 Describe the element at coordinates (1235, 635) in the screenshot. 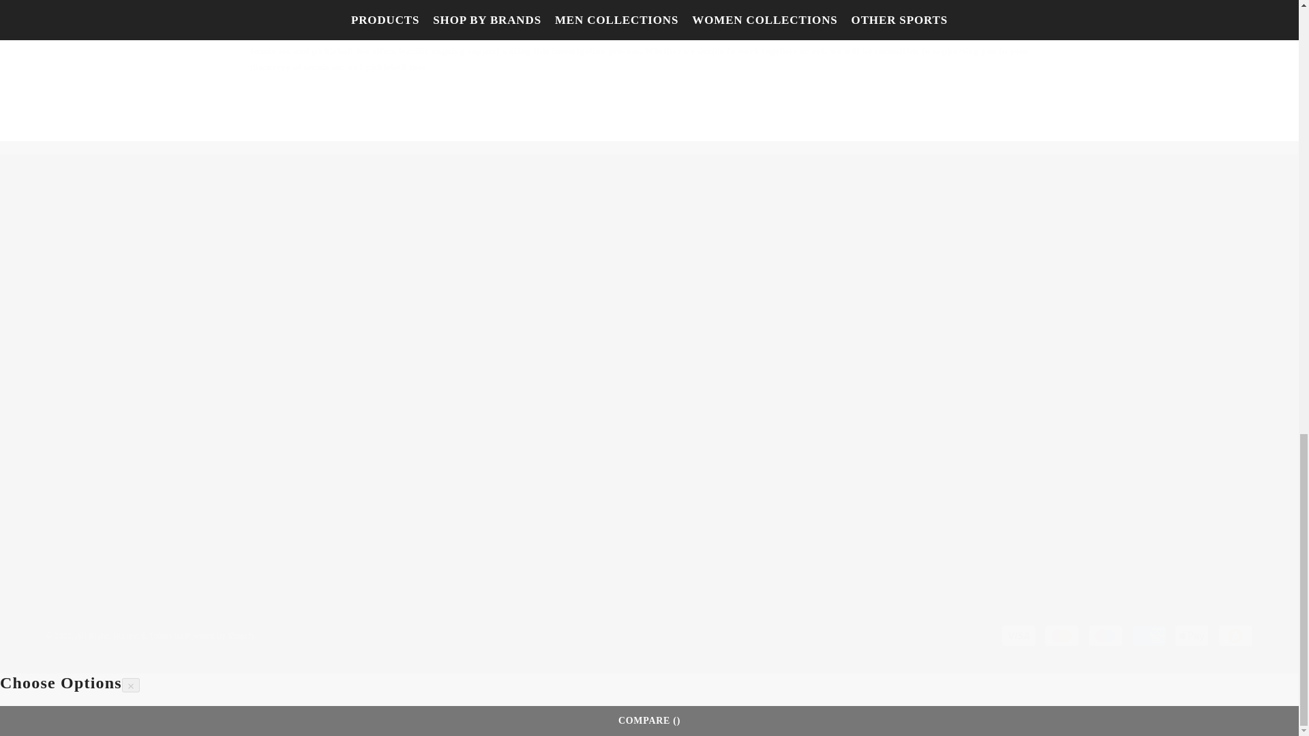

I see `American Express` at that location.